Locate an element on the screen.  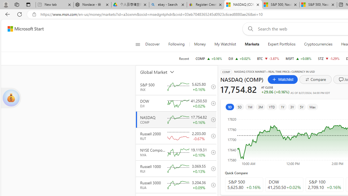
show card is located at coordinates (11, 98).